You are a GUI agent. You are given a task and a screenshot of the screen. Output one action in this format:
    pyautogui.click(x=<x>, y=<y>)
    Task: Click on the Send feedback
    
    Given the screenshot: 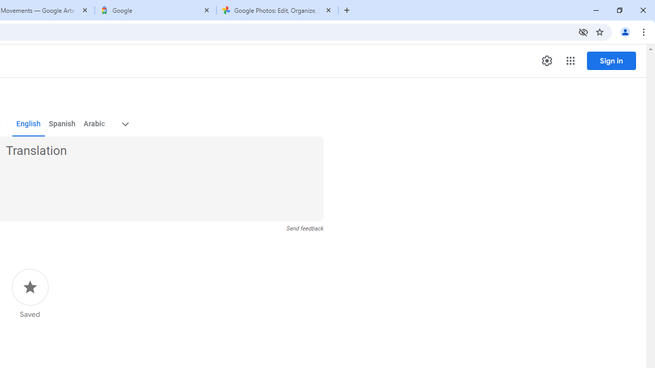 What is the action you would take?
    pyautogui.click(x=305, y=228)
    